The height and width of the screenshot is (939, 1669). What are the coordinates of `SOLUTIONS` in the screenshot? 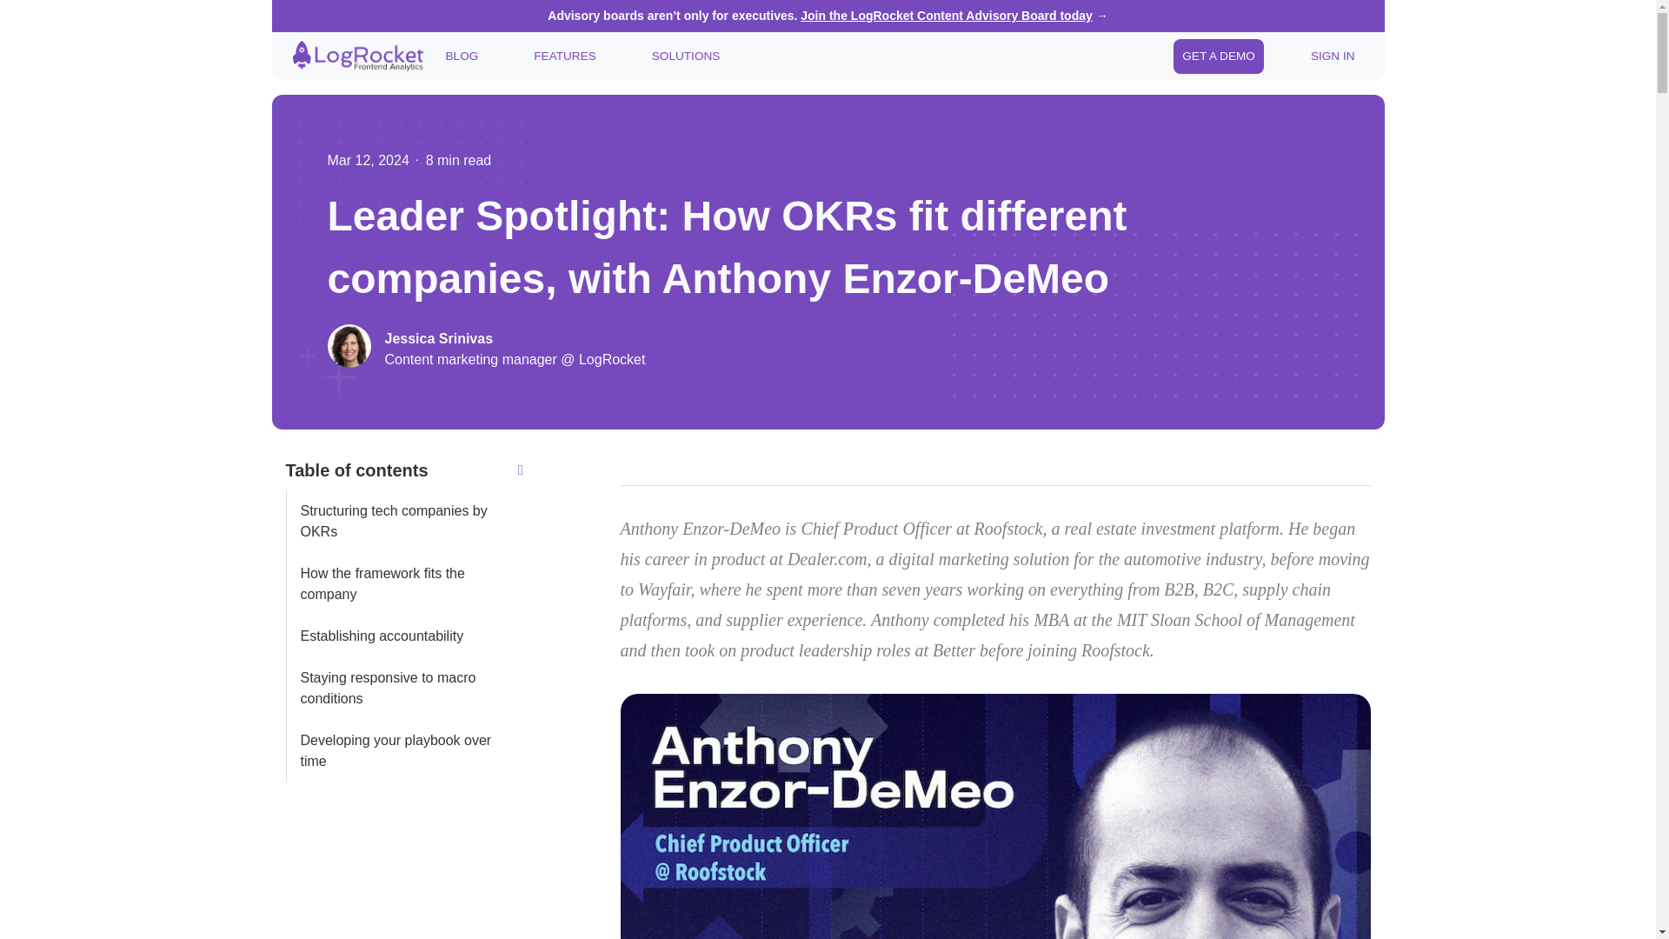 It's located at (686, 57).